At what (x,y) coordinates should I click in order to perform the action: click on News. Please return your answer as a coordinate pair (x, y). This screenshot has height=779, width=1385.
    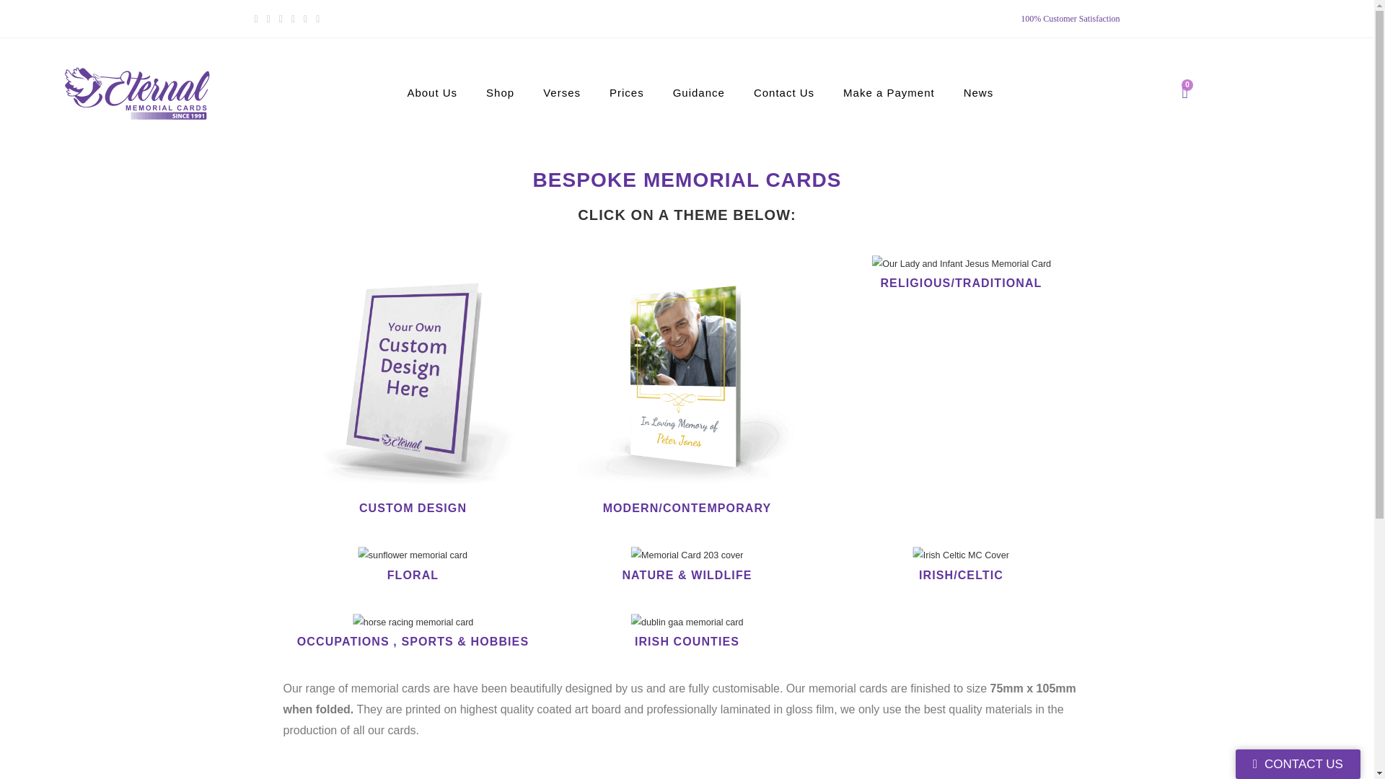
    Looking at the image, I should click on (978, 92).